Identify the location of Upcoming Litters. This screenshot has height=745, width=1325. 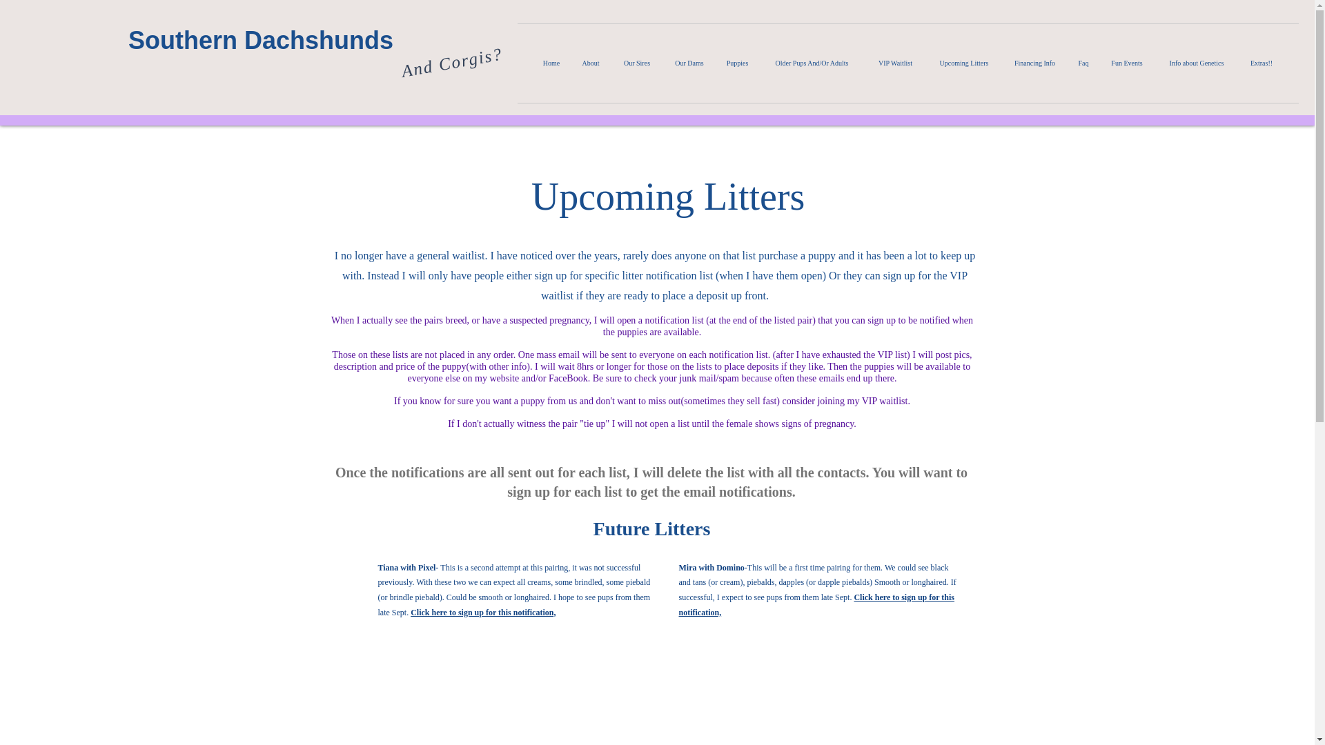
(963, 63).